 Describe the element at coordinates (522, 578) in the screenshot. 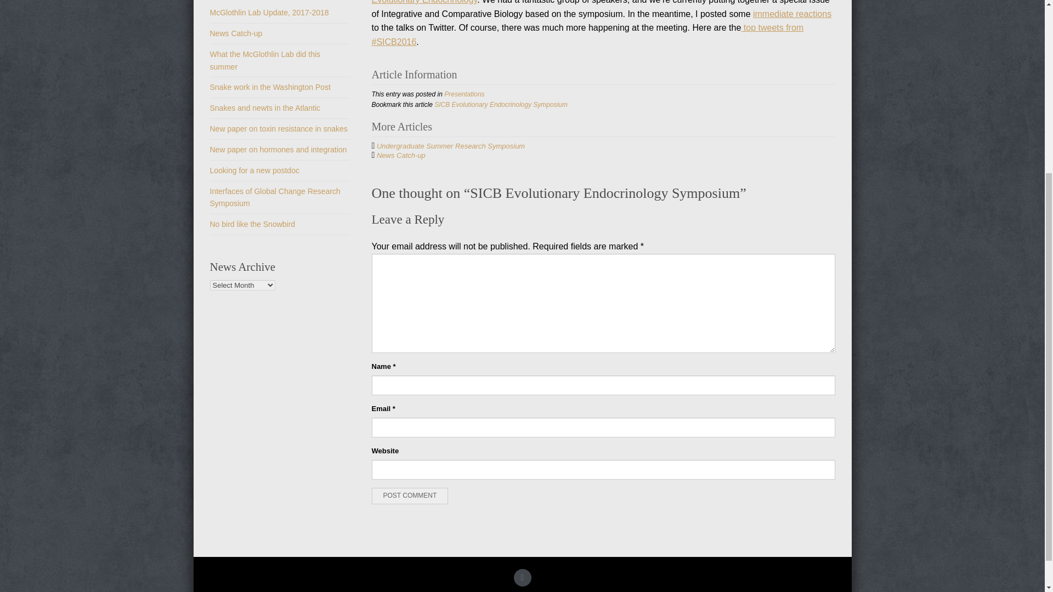

I see `Twitter` at that location.